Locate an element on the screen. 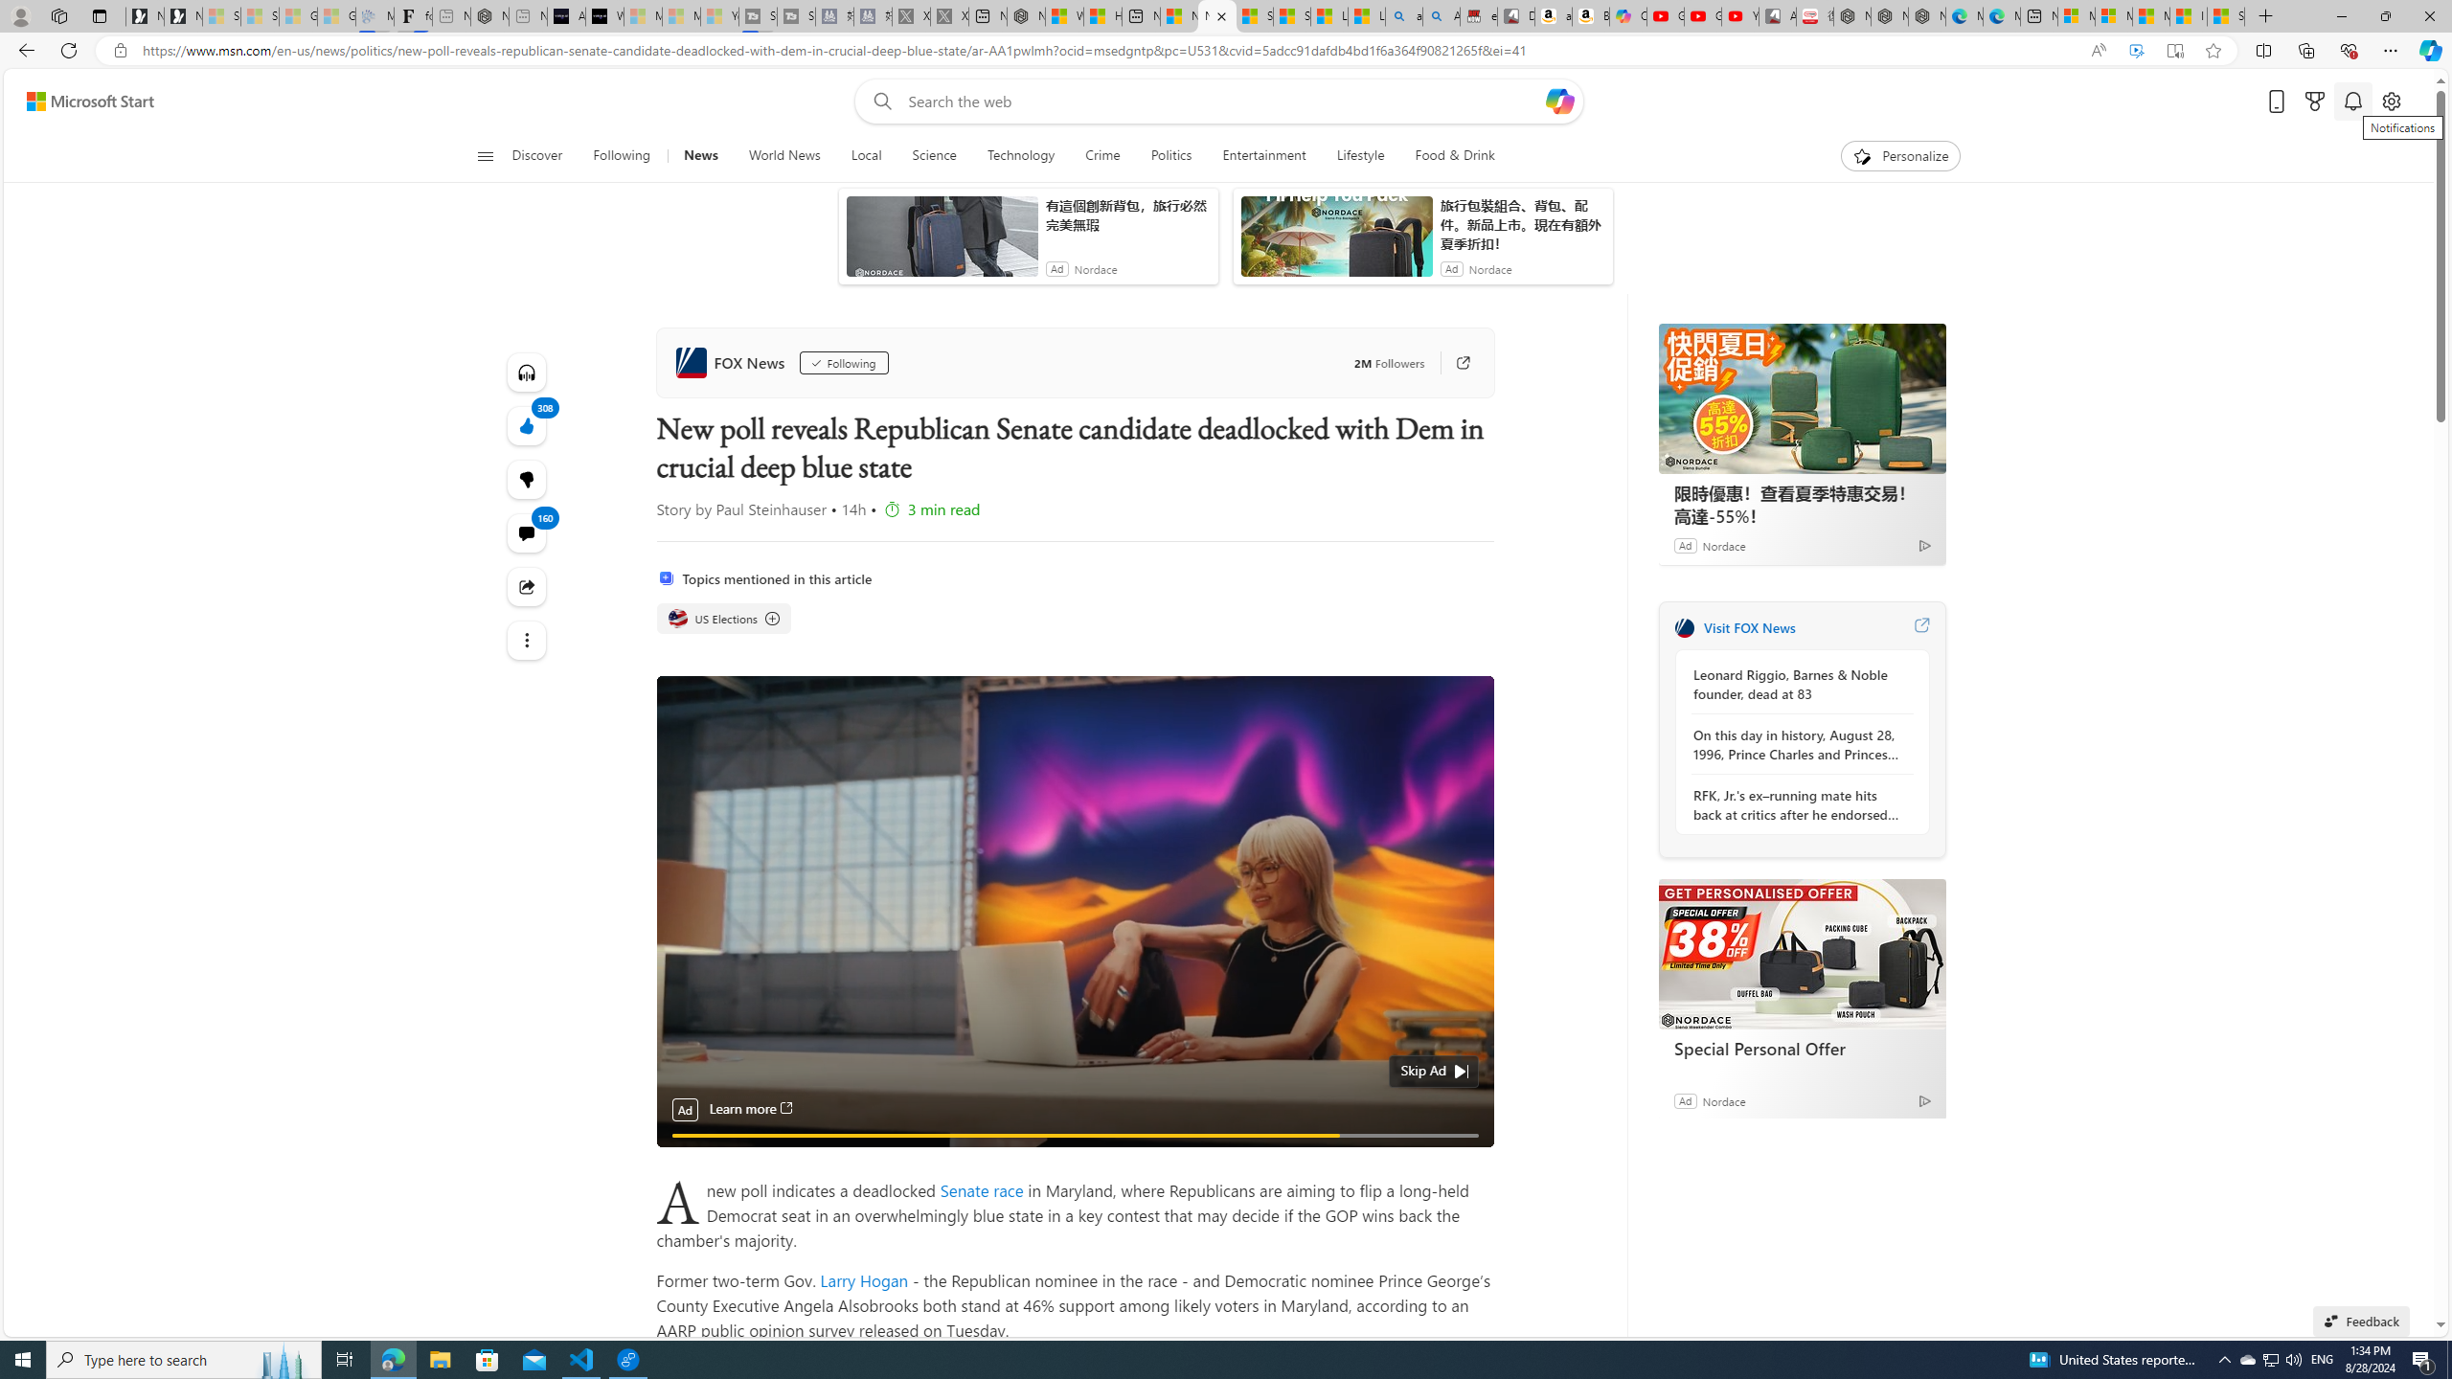  Listen to this article is located at coordinates (527, 372).